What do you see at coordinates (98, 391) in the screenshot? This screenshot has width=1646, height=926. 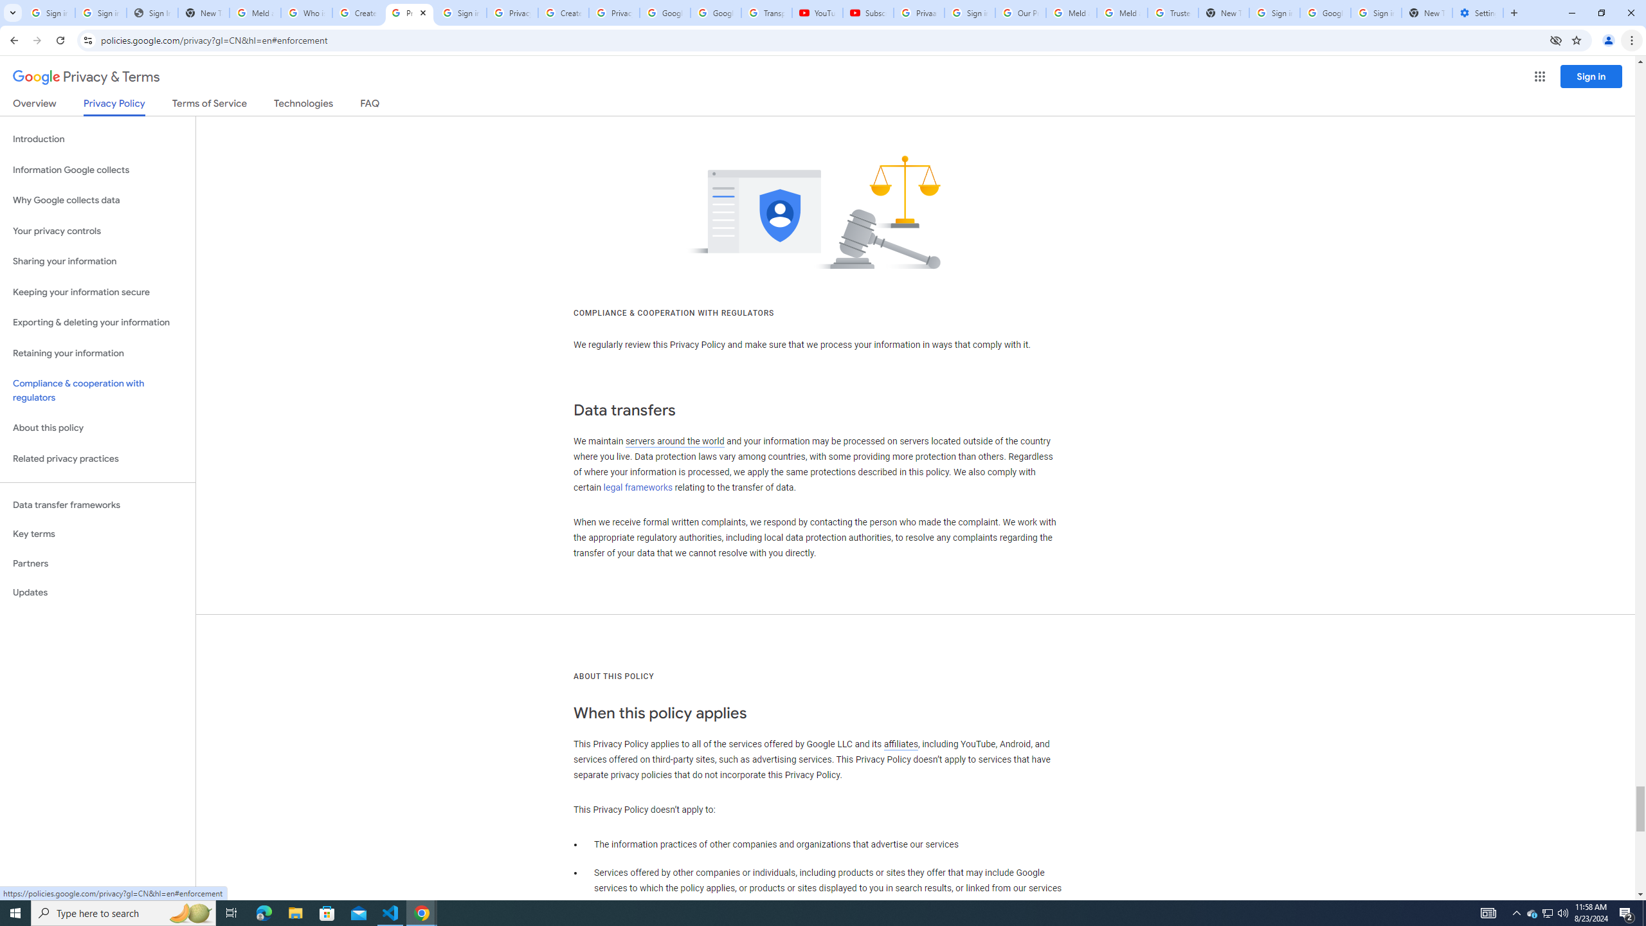 I see `Compliance & cooperation with regulators` at bounding box center [98, 391].